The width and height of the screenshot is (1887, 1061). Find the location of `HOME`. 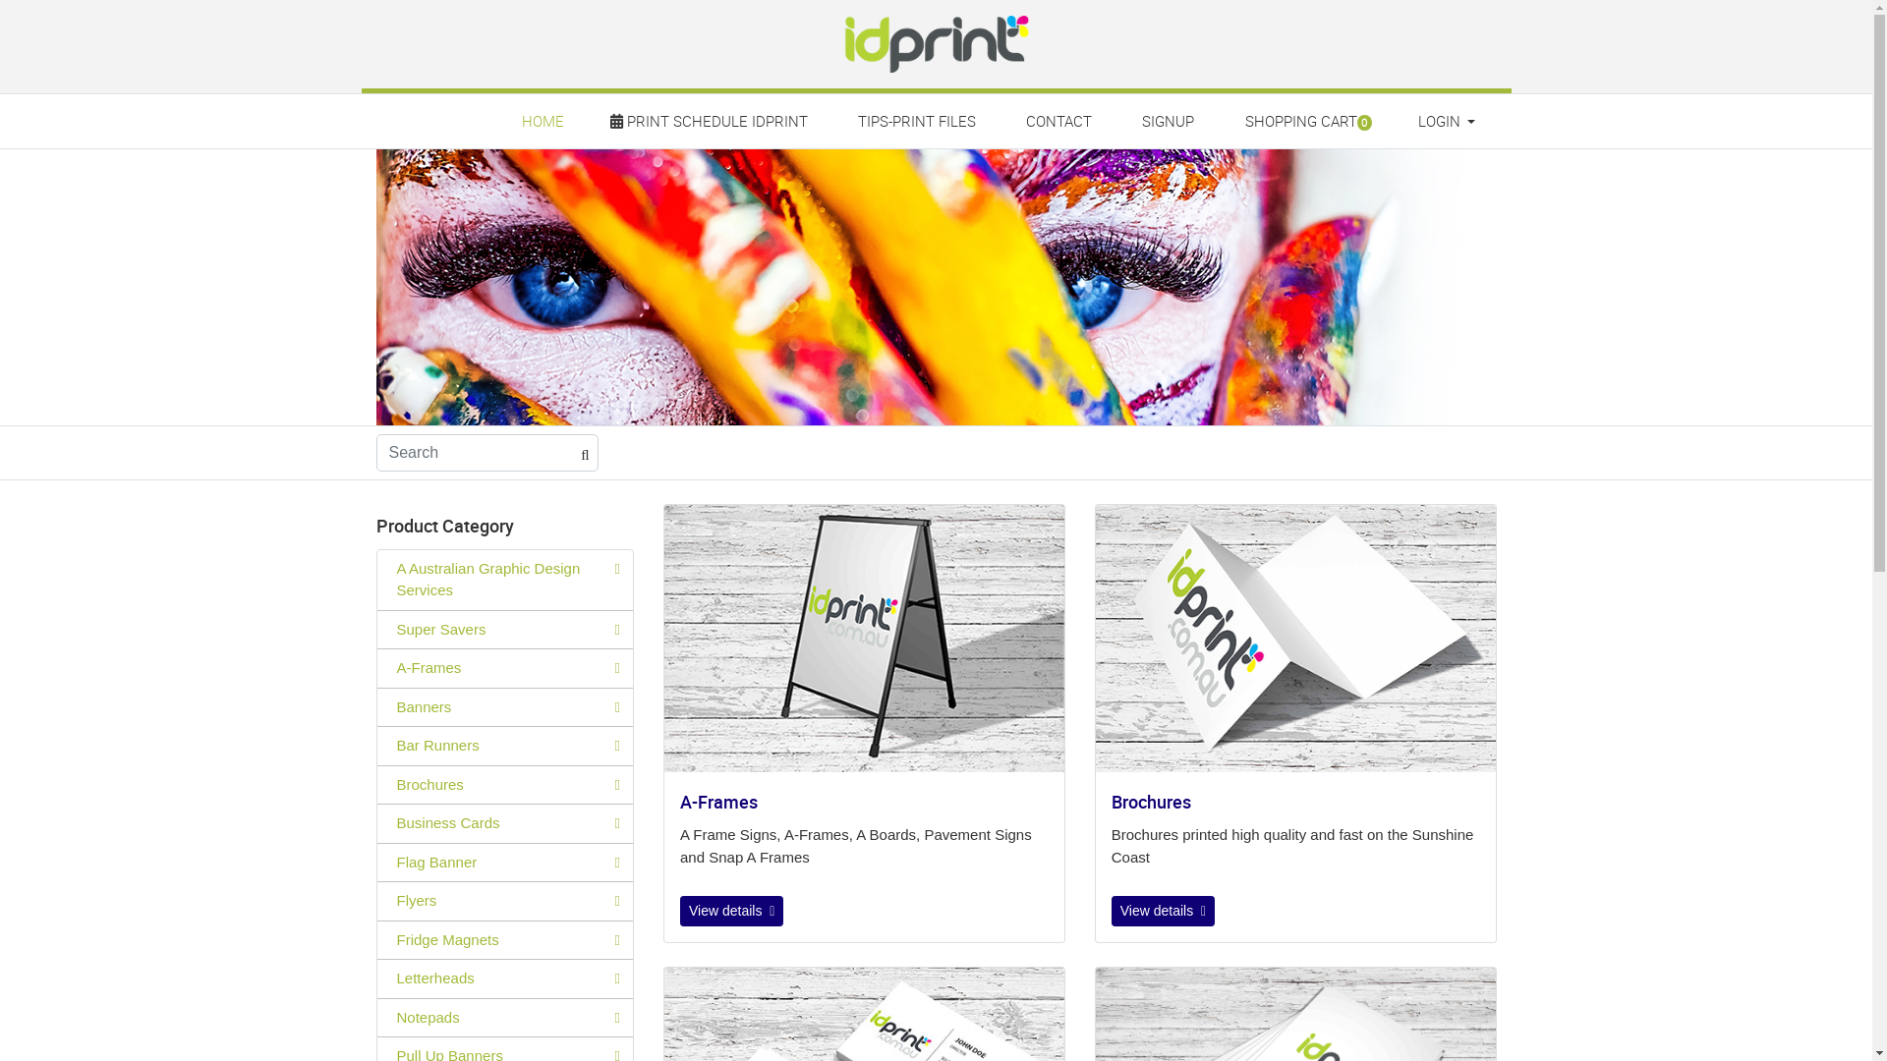

HOME is located at coordinates (543, 122).